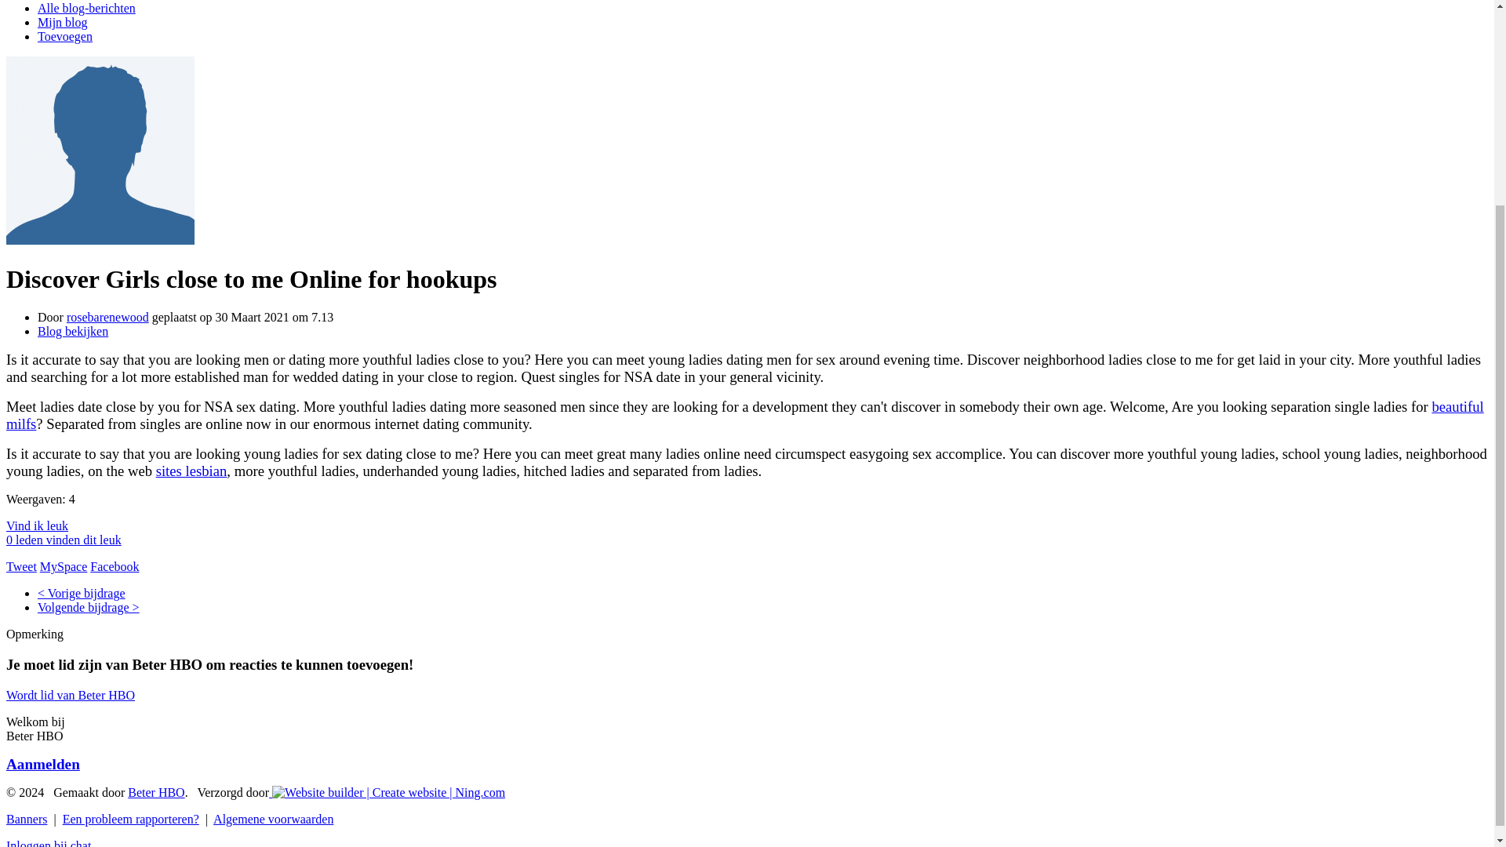 This screenshot has width=1506, height=847. Describe the element at coordinates (52, 317) in the screenshot. I see `Door` at that location.